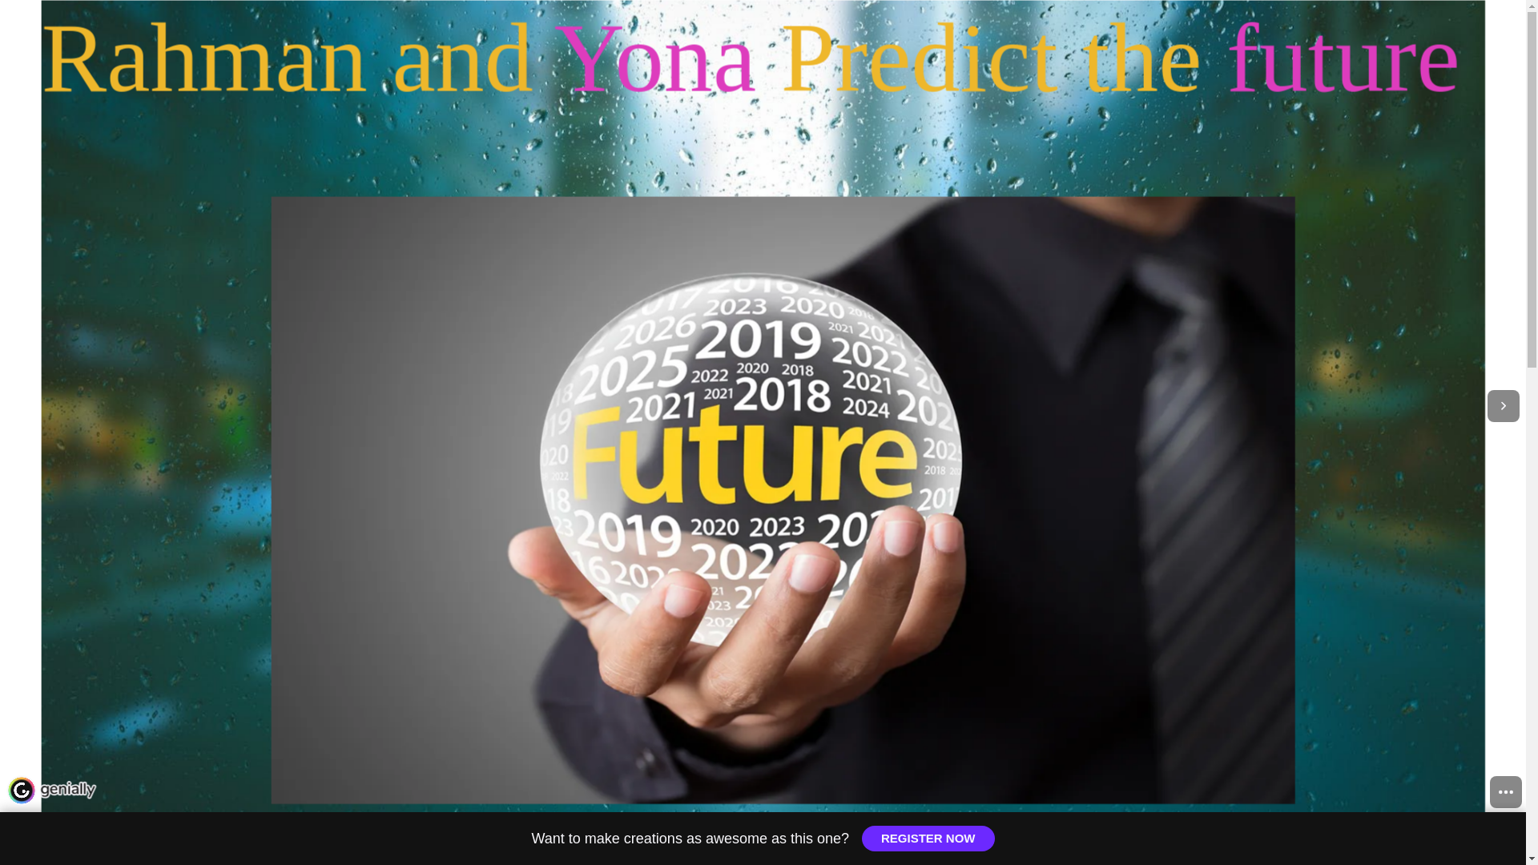  Describe the element at coordinates (51, 790) in the screenshot. I see `Genially home page` at that location.